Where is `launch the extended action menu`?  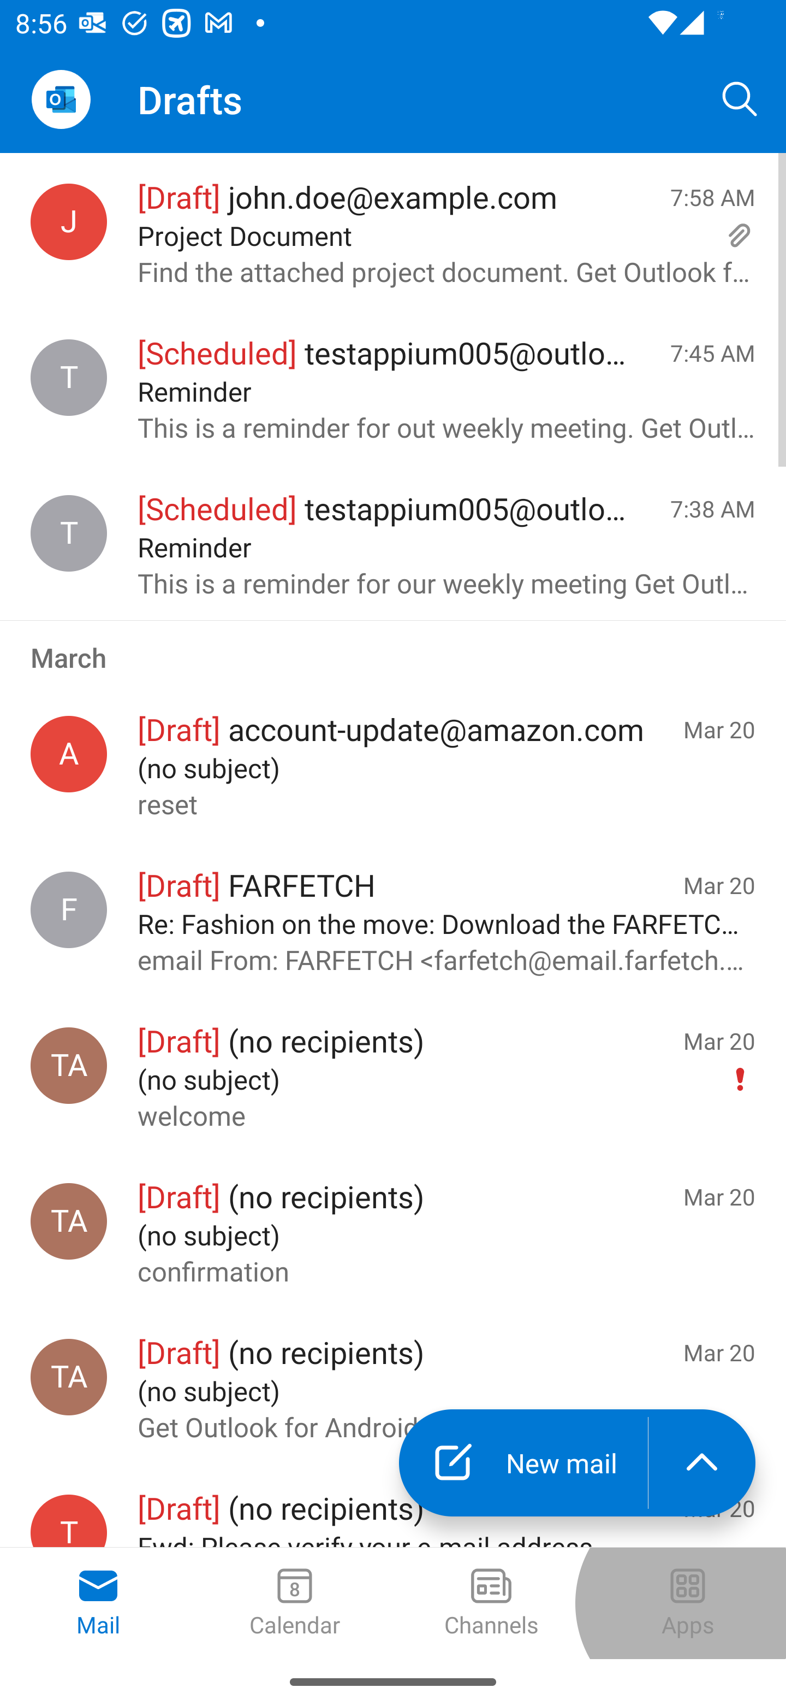 launch the extended action menu is located at coordinates (702, 1462).